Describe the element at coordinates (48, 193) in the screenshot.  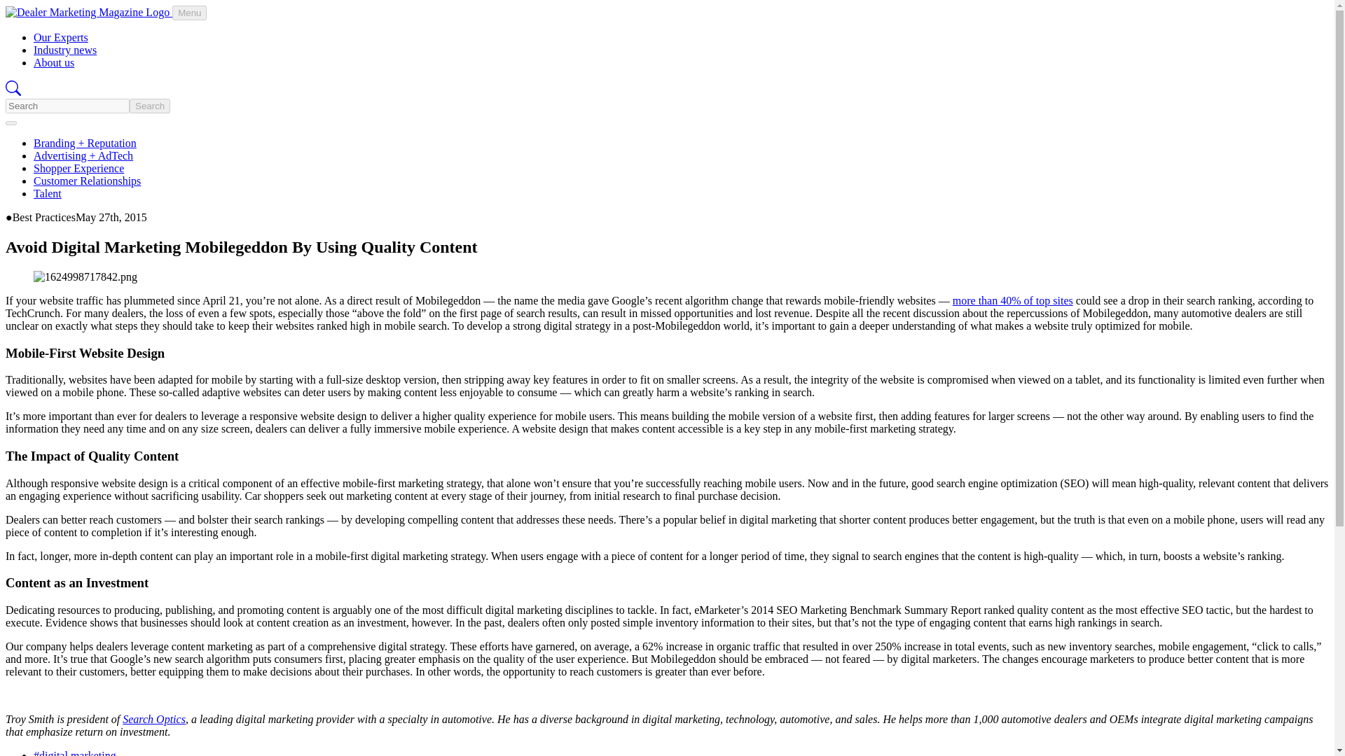
I see `Talent` at that location.